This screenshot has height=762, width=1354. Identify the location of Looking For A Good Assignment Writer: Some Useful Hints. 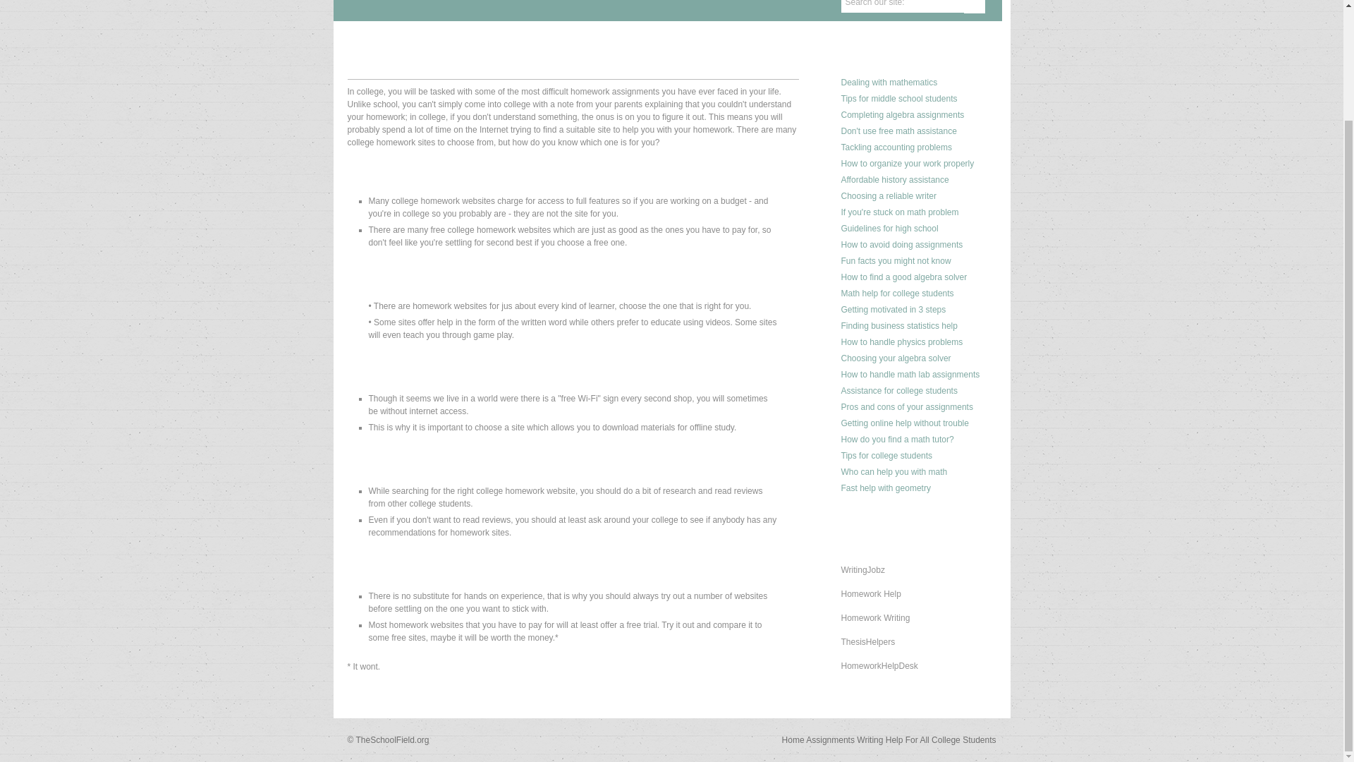
(888, 196).